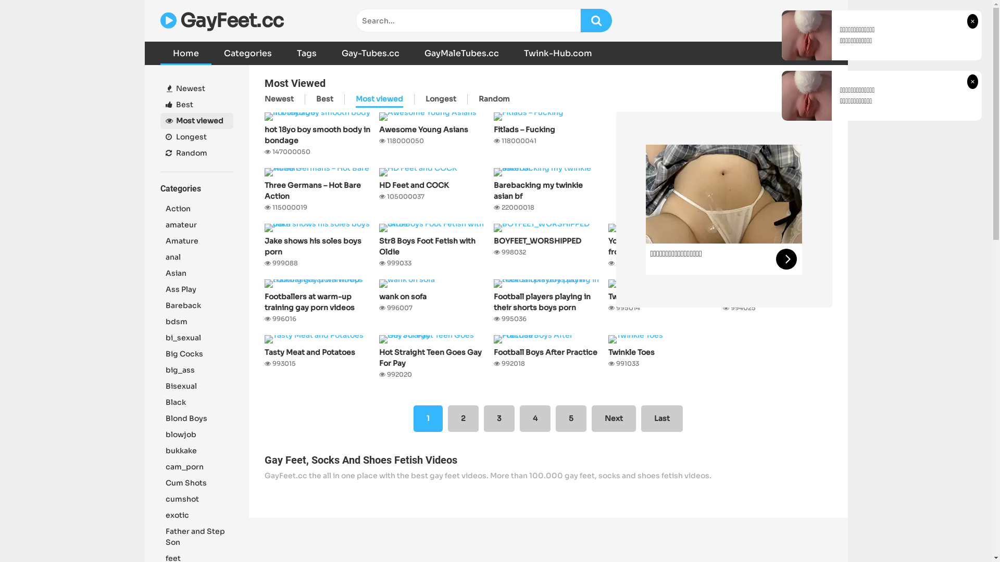 The height and width of the screenshot is (562, 1000). What do you see at coordinates (434, 190) in the screenshot?
I see `HD Feet and COCK
105000037` at bounding box center [434, 190].